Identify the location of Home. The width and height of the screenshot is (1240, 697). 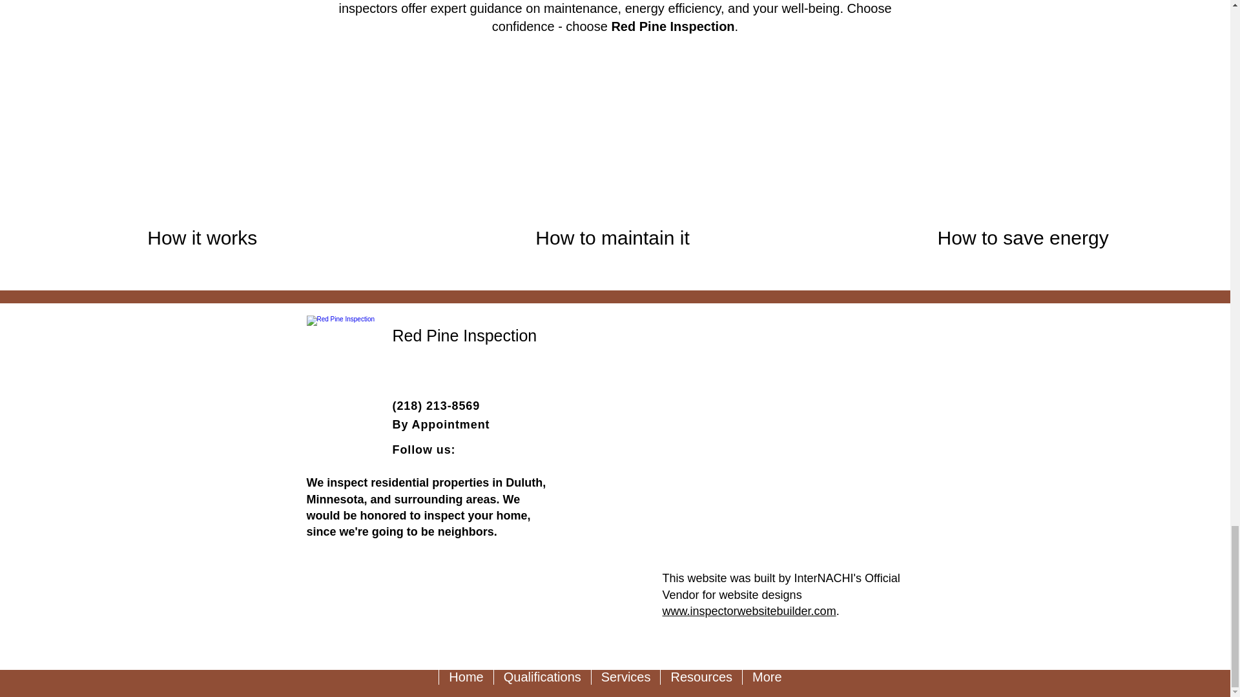
(465, 683).